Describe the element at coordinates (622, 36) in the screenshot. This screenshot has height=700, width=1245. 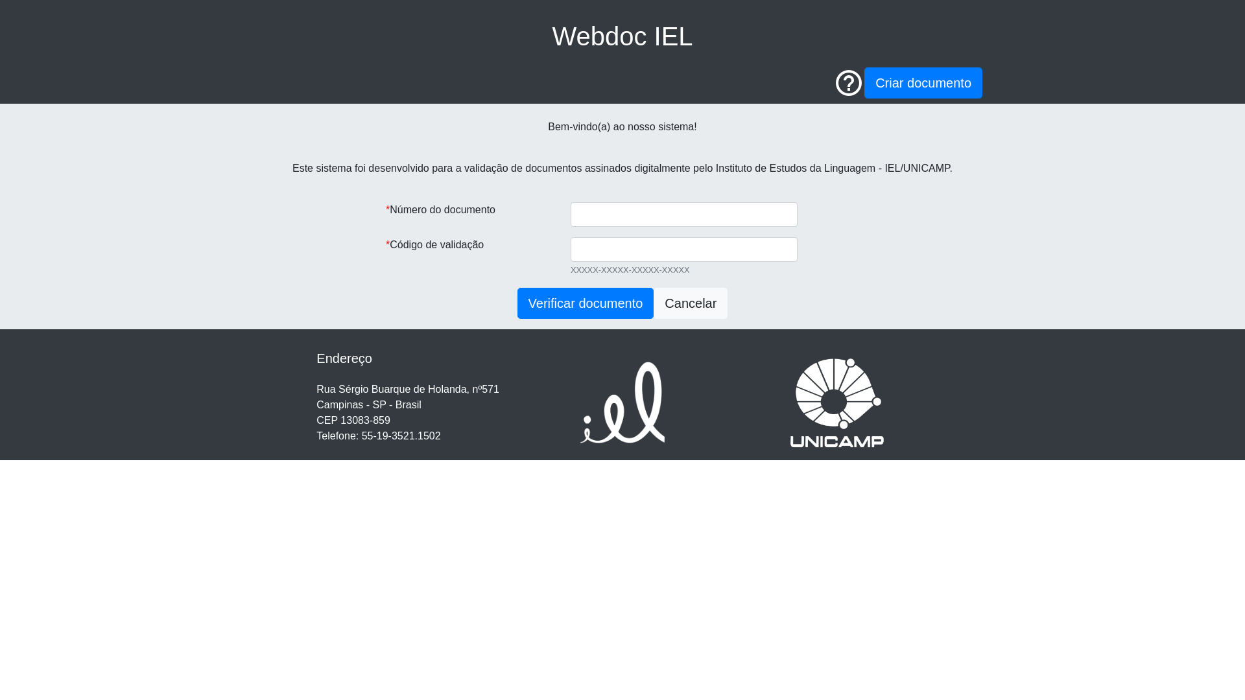
I see `Webdoc IEL` at that location.